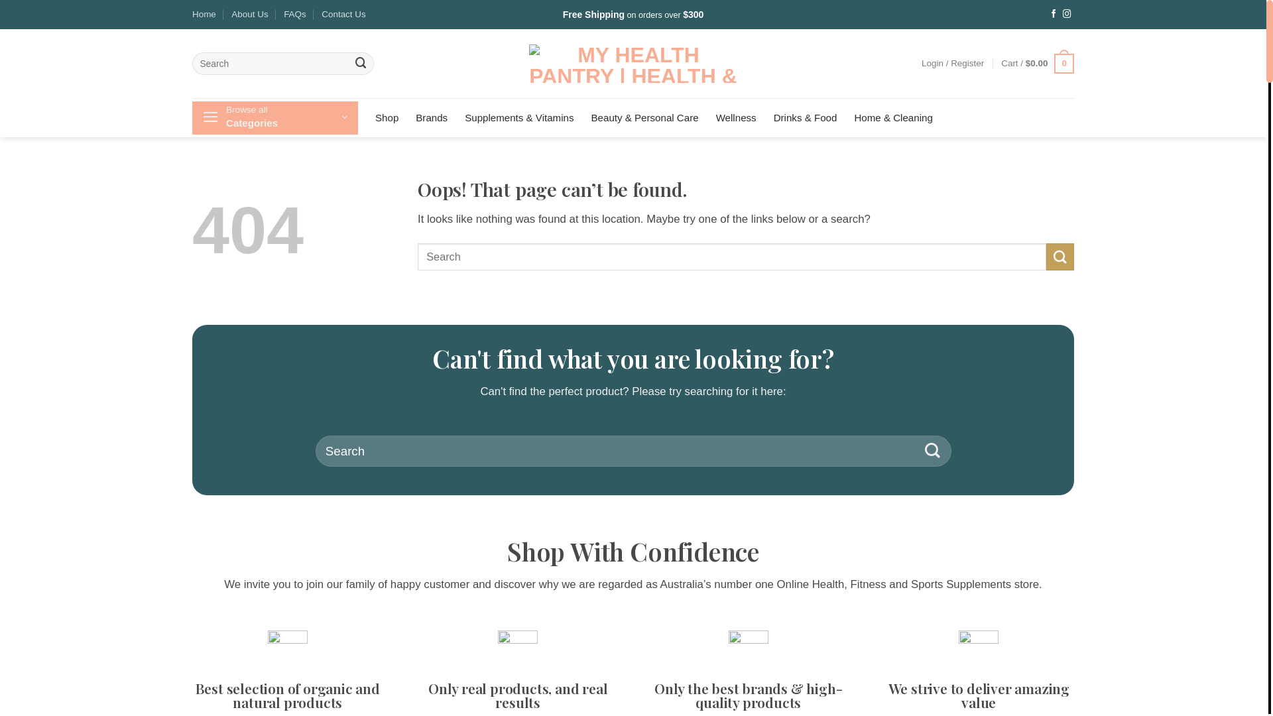  I want to click on Search, so click(932, 451).